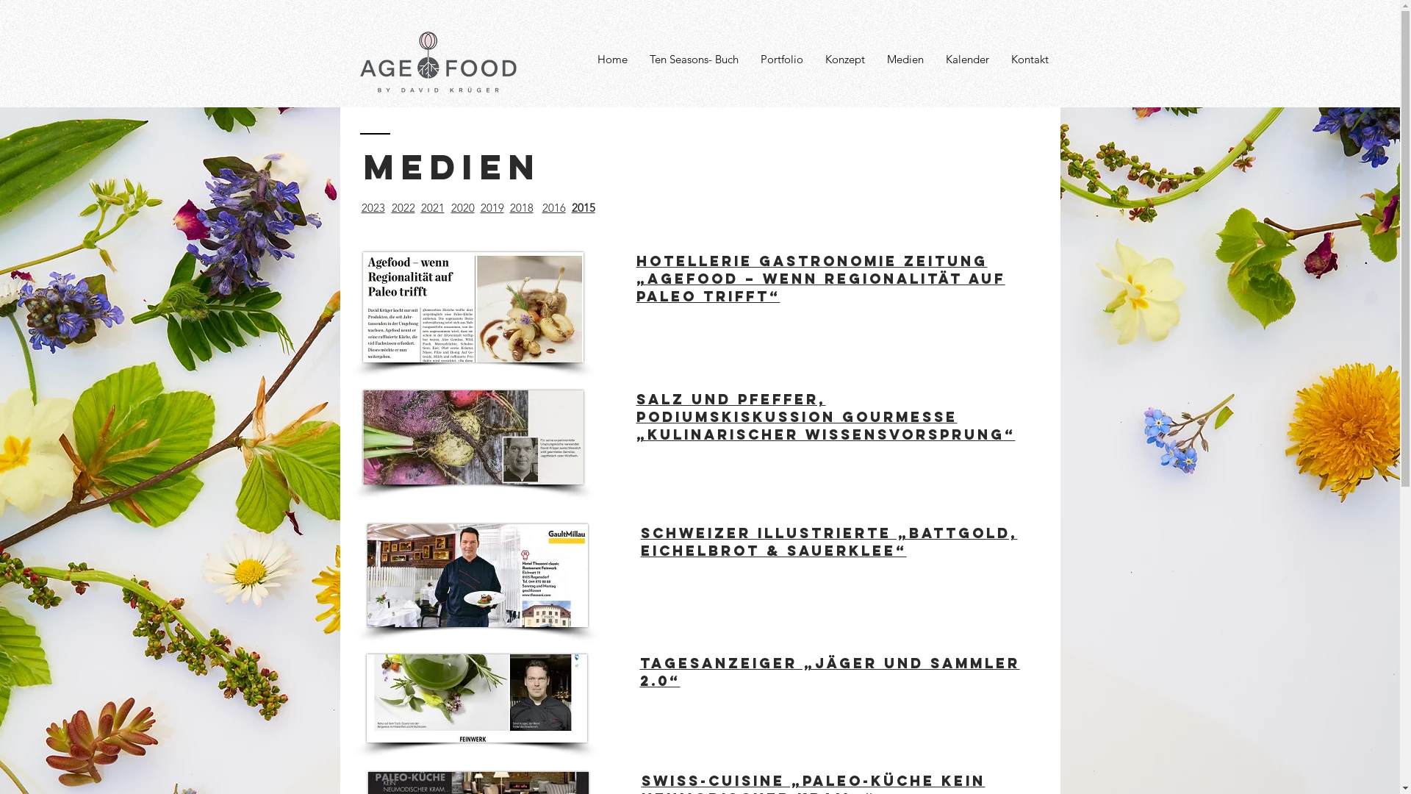  Describe the element at coordinates (967, 59) in the screenshot. I see `Kalender` at that location.